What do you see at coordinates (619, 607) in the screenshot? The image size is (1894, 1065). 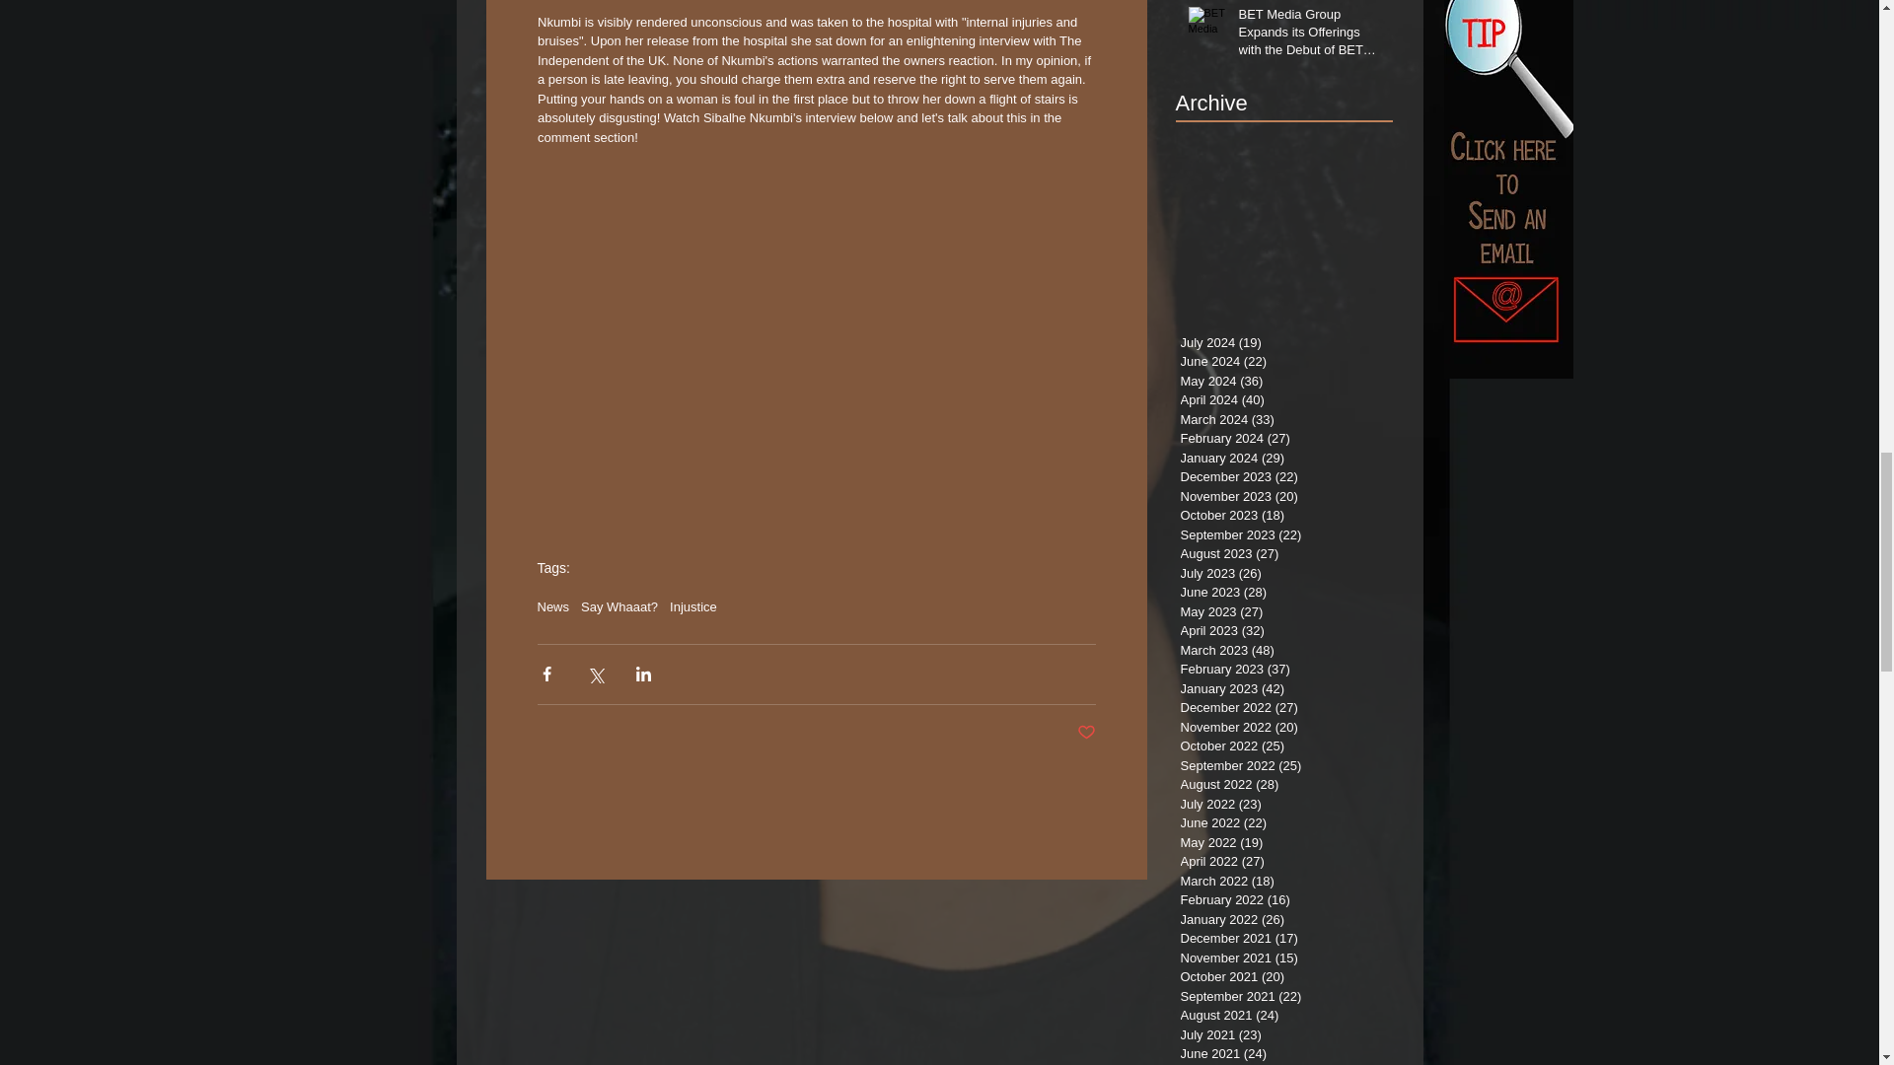 I see `Say Whaaat?` at bounding box center [619, 607].